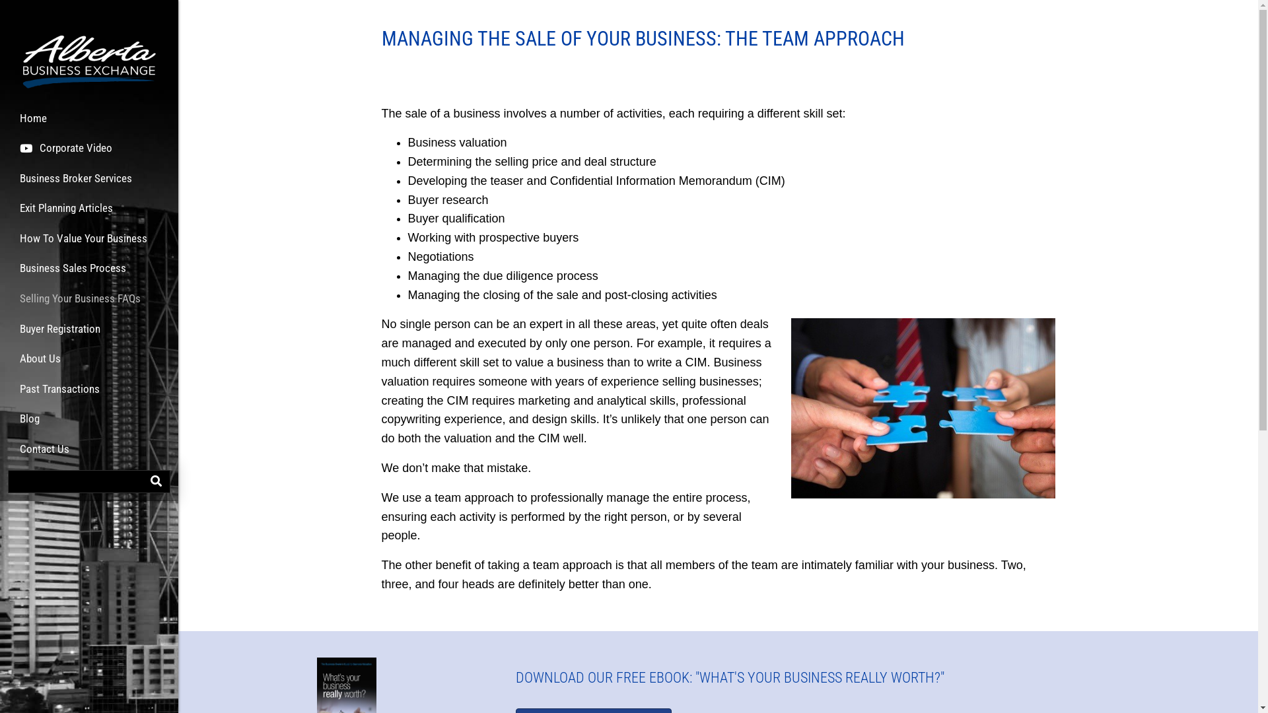 Image resolution: width=1268 pixels, height=713 pixels. What do you see at coordinates (60, 334) in the screenshot?
I see `Buyer Registration` at bounding box center [60, 334].